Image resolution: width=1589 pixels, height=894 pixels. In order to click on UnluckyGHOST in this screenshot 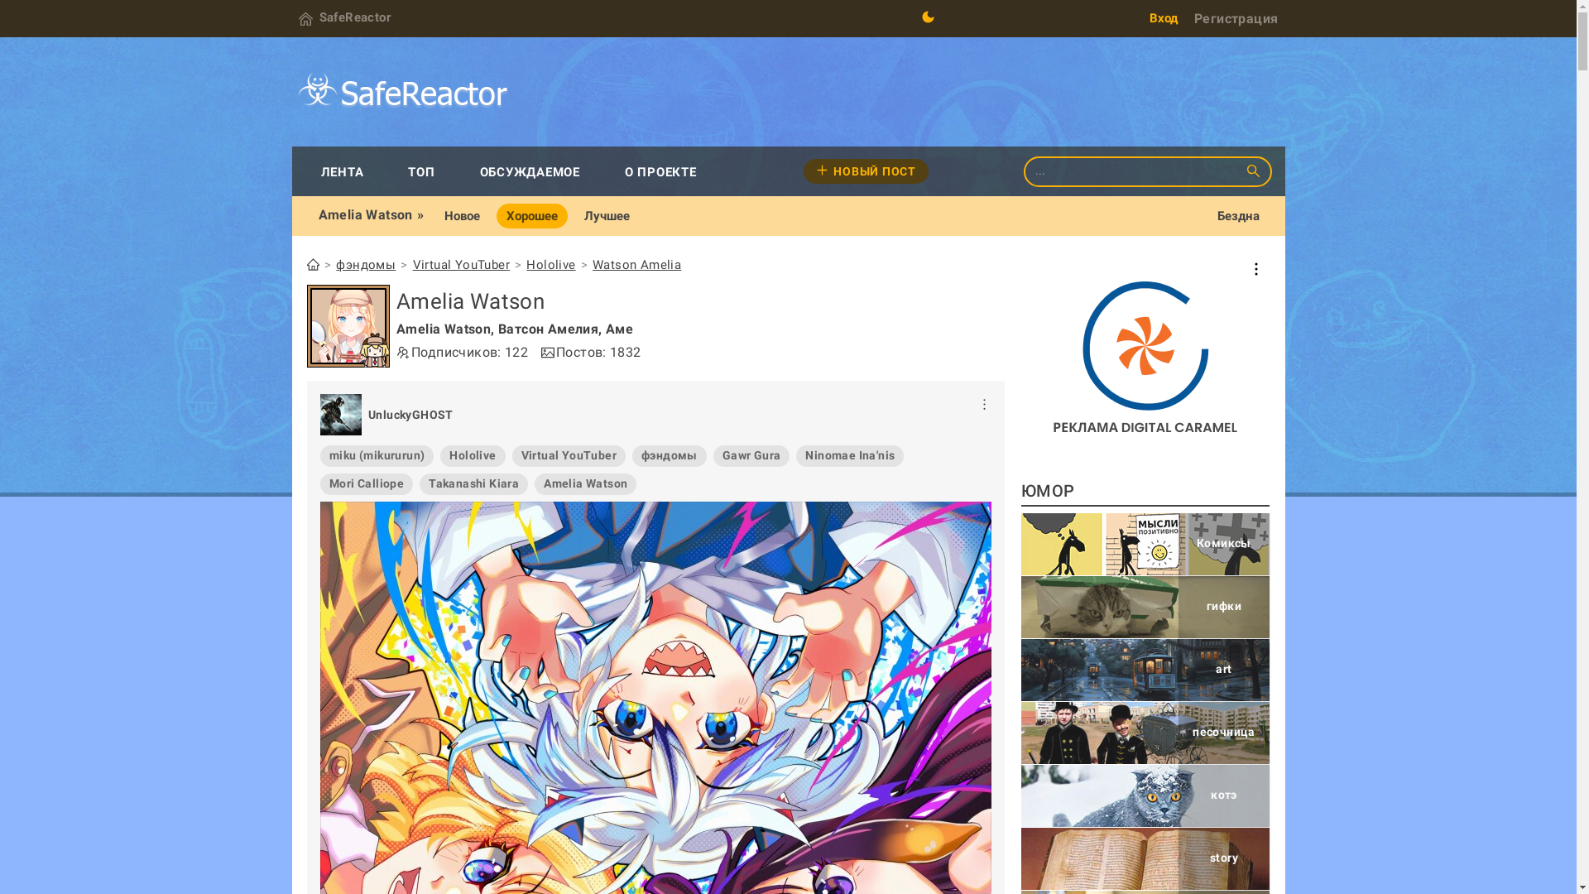, I will do `click(341, 415)`.